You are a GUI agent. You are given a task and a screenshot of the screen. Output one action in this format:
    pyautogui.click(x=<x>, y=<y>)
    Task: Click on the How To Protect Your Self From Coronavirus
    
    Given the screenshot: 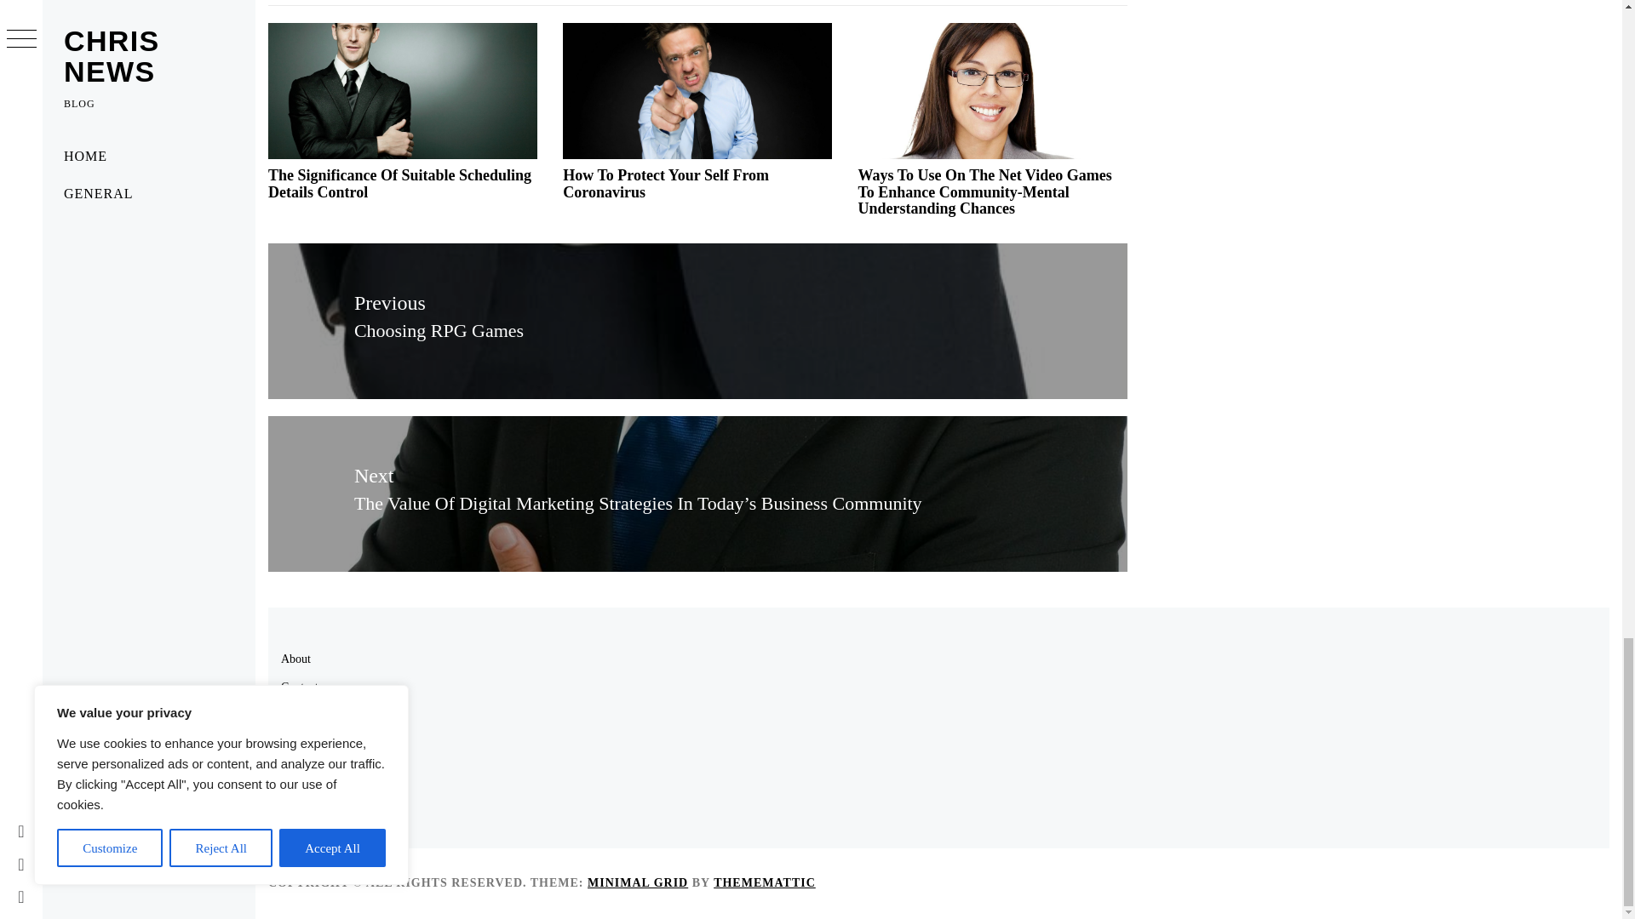 What is the action you would take?
    pyautogui.click(x=665, y=184)
    